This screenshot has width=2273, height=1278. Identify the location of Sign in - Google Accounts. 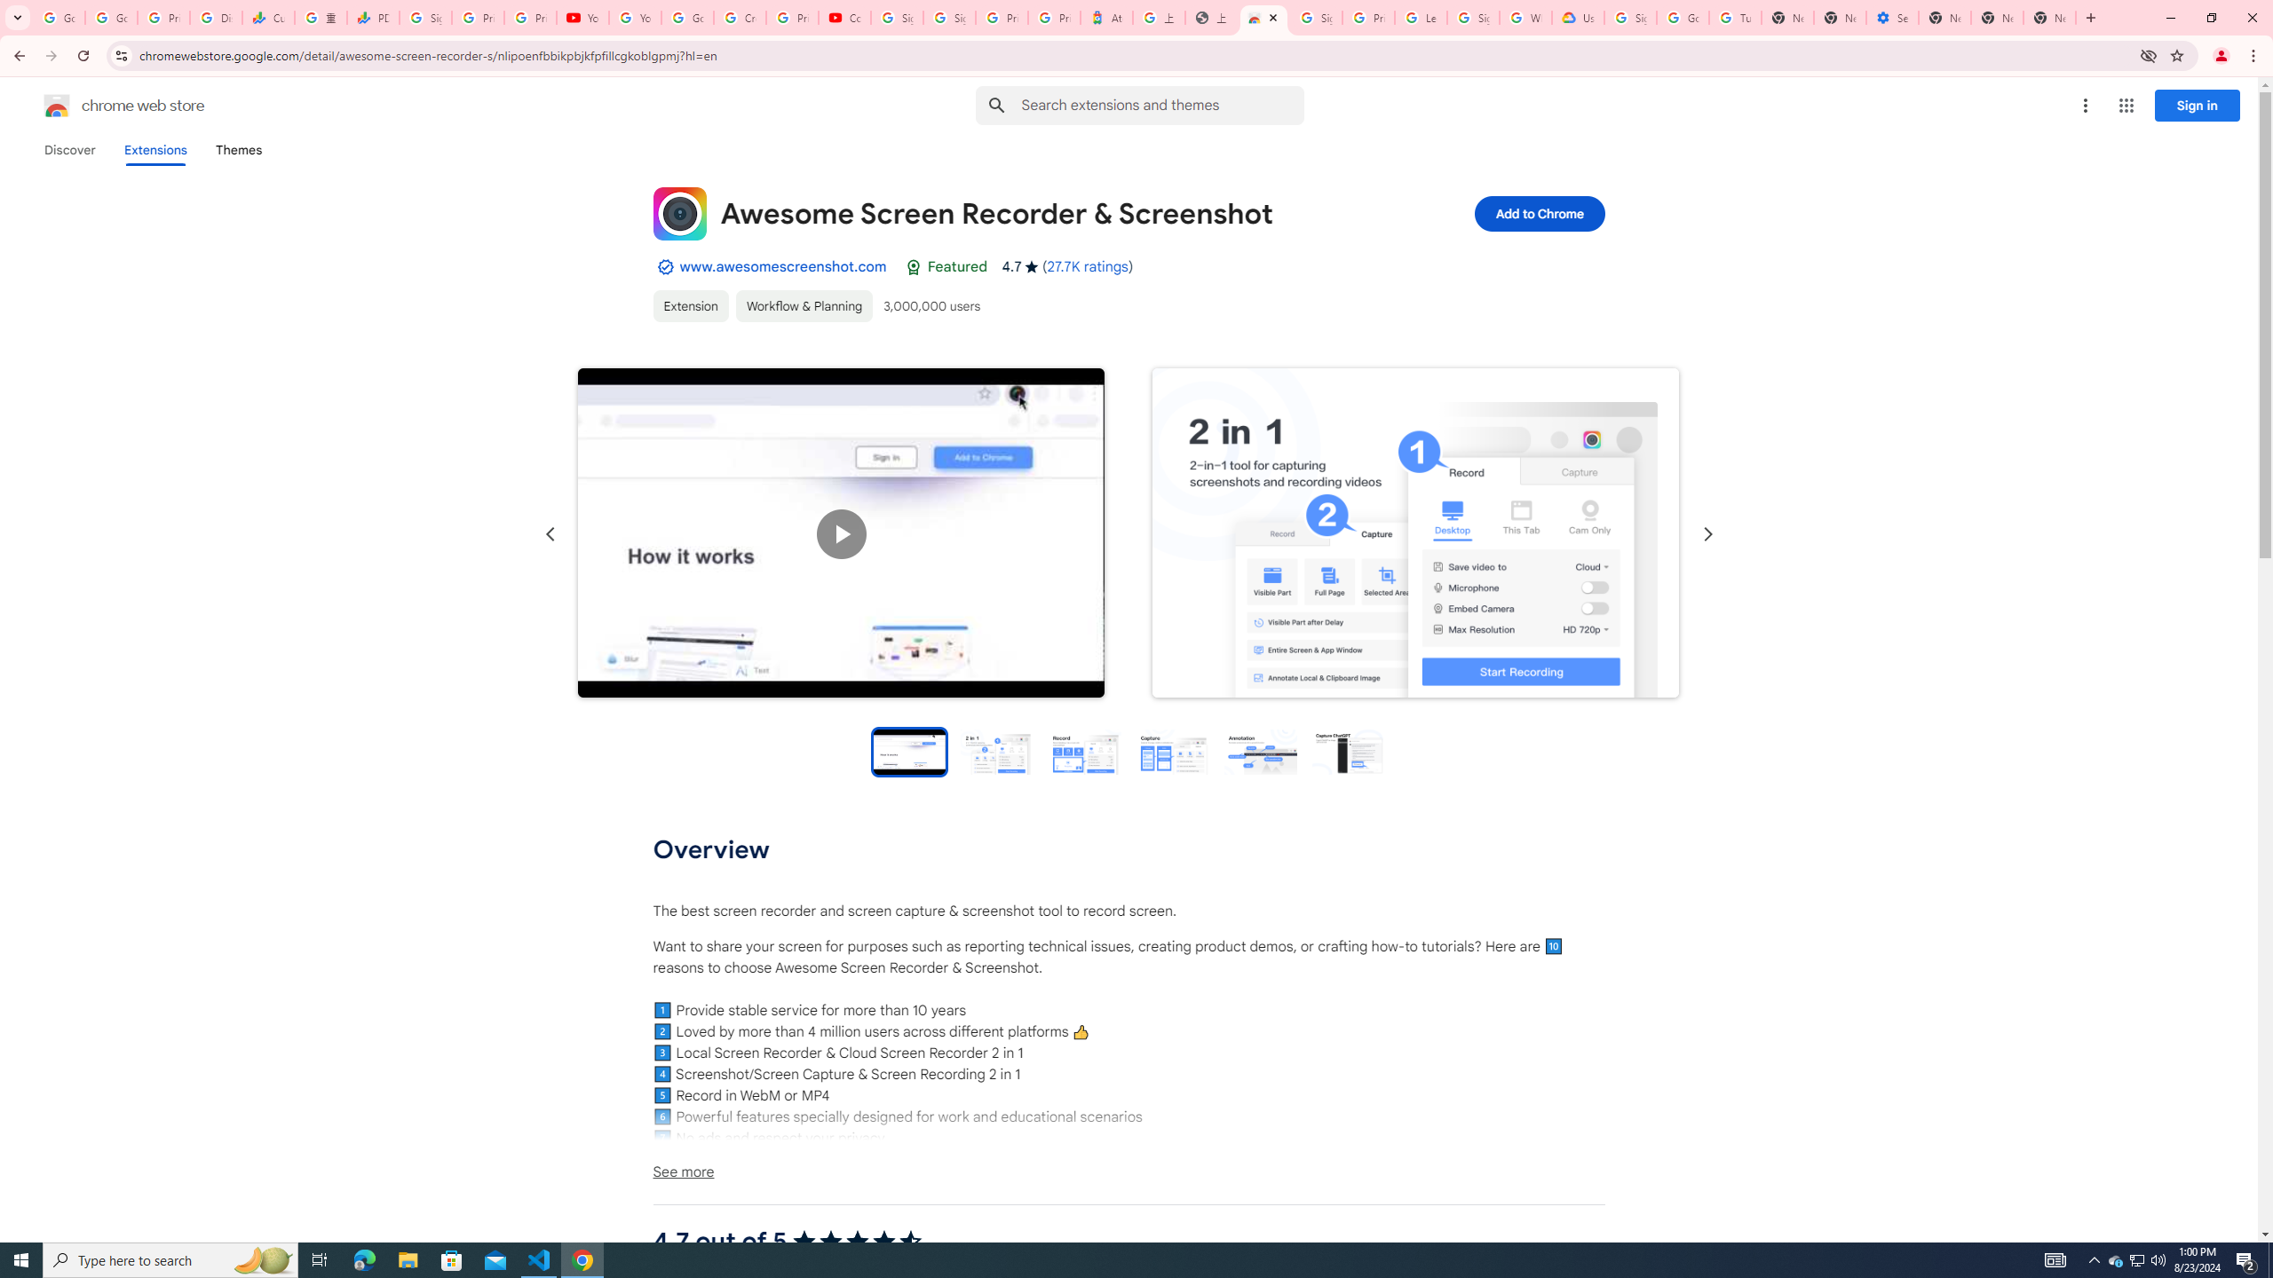
(1629, 18).